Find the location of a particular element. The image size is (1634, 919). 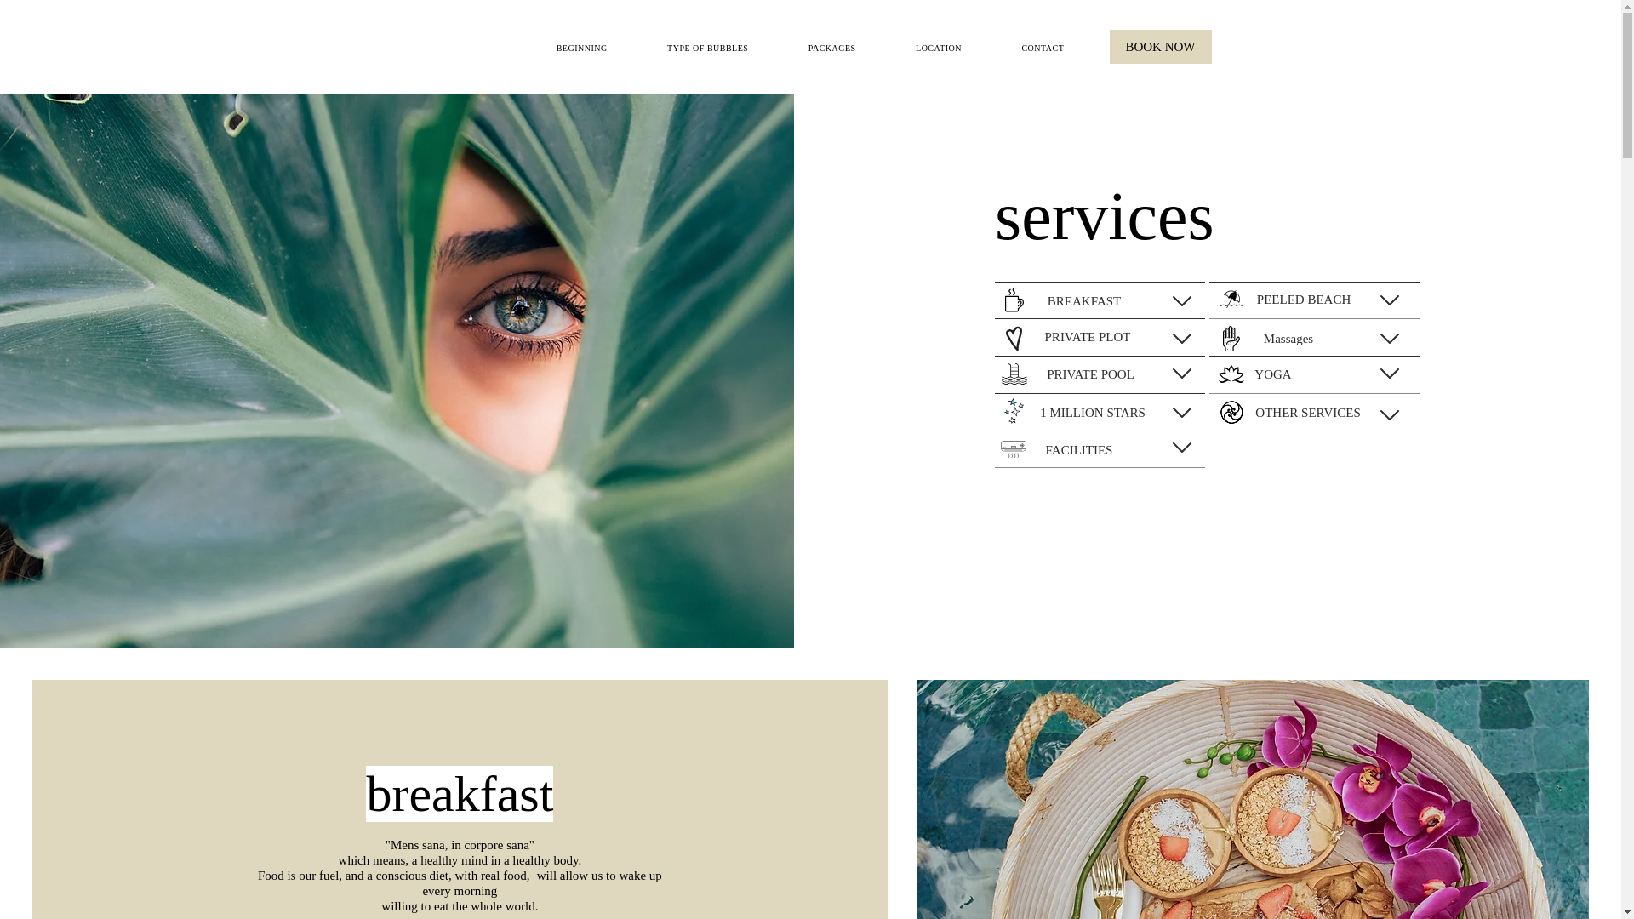

LOCATION is located at coordinates (938, 48).